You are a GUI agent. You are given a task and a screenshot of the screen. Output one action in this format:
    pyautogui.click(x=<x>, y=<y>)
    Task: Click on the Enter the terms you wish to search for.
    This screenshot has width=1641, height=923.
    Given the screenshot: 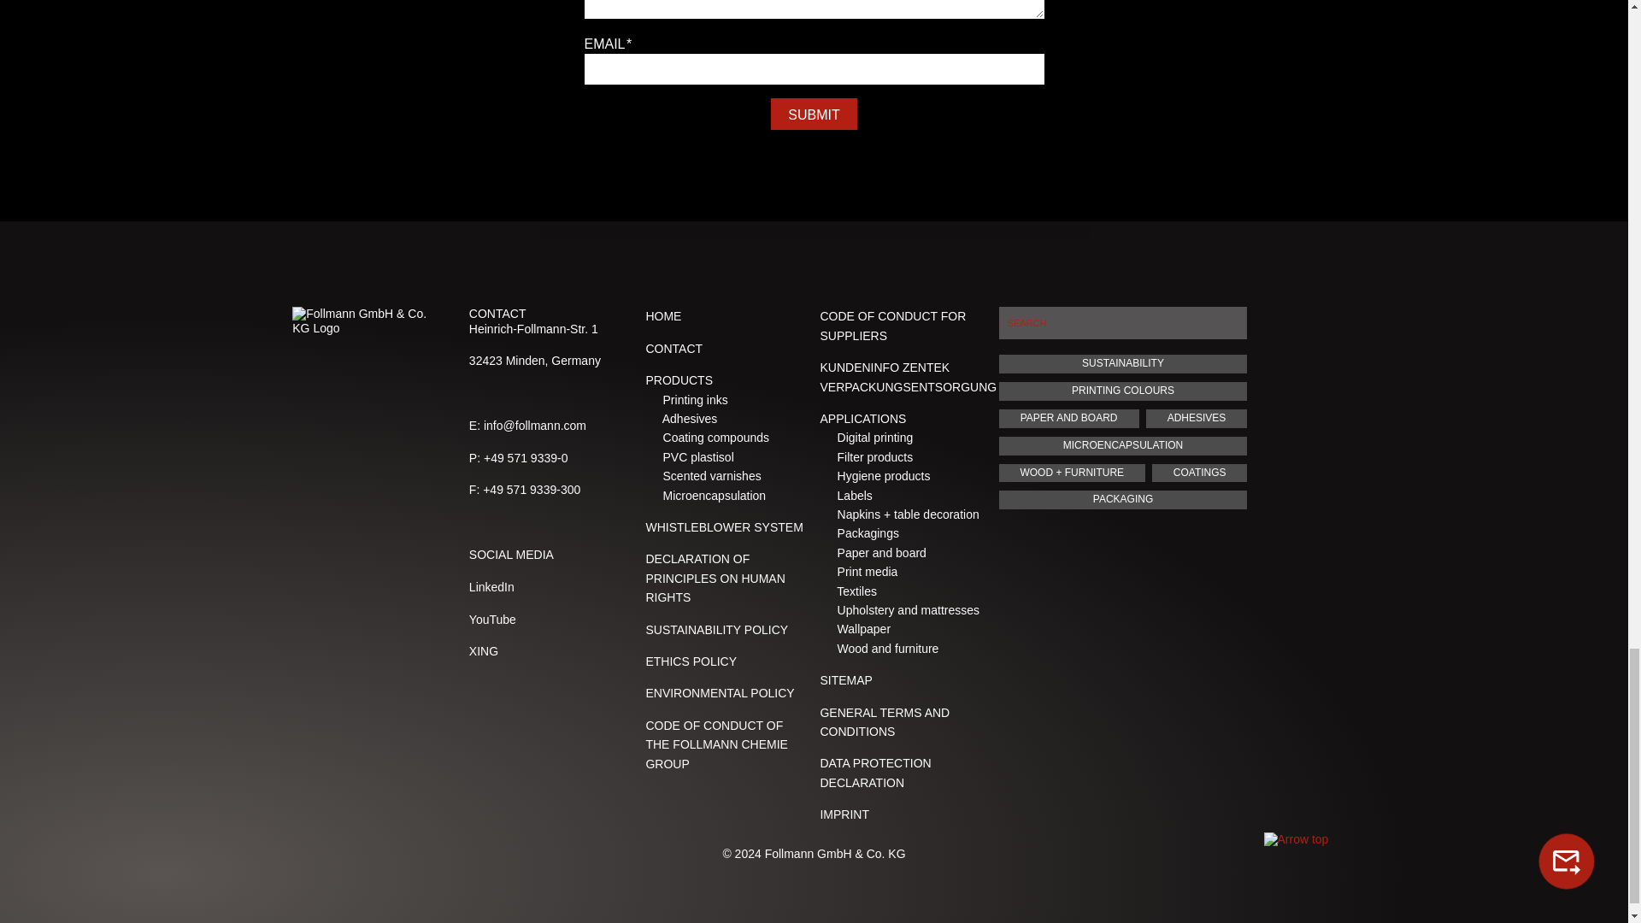 What is the action you would take?
    pyautogui.click(x=1123, y=323)
    